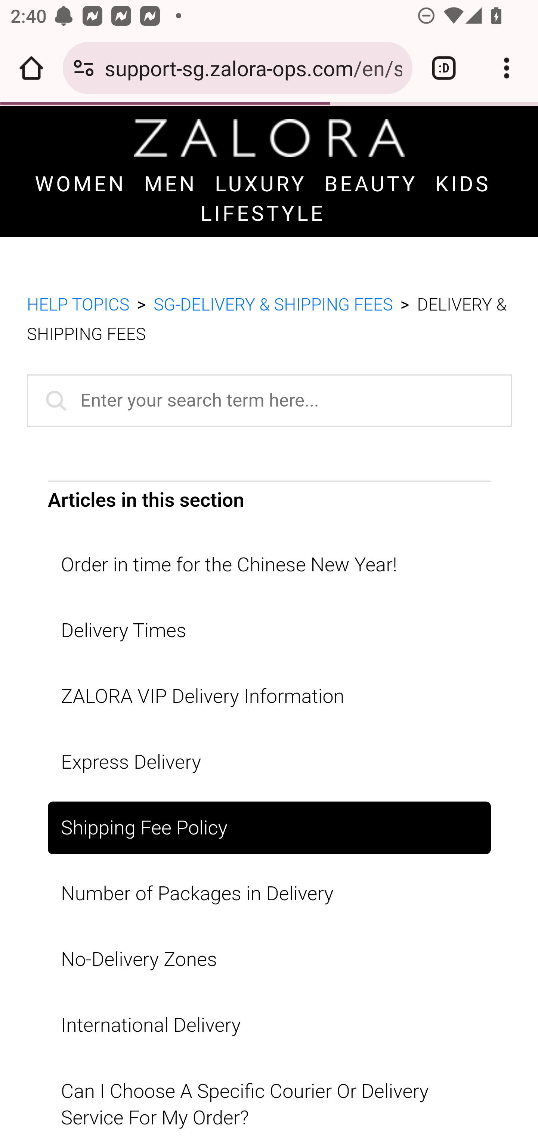  Describe the element at coordinates (269, 886) in the screenshot. I see `Number of Packages in Delivery` at that location.